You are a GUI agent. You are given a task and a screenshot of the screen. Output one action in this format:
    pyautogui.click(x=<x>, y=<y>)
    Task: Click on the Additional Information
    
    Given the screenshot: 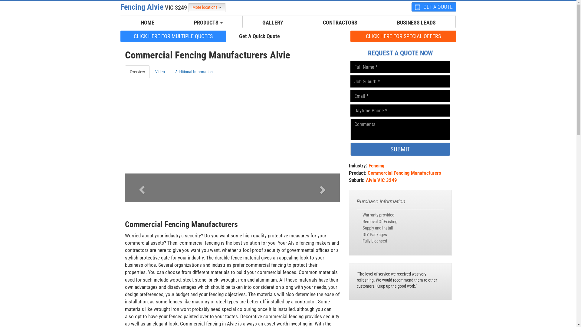 What is the action you would take?
    pyautogui.click(x=194, y=72)
    